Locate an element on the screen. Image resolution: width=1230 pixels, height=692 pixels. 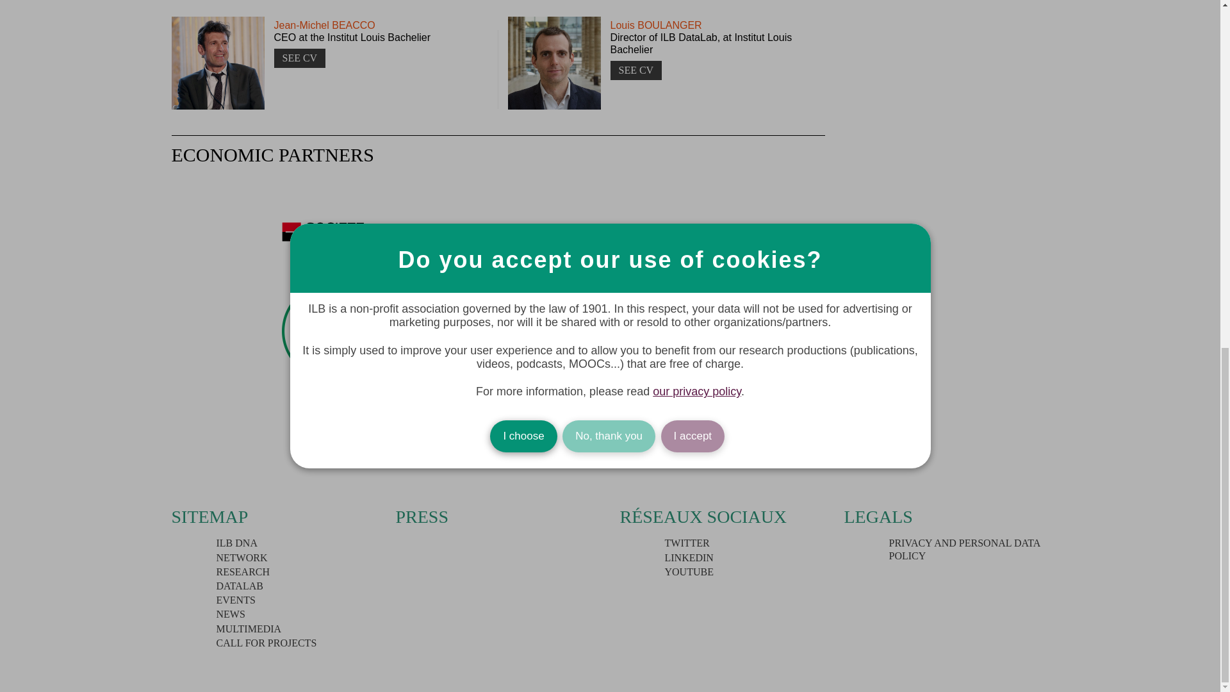
Press is located at coordinates (422, 516).